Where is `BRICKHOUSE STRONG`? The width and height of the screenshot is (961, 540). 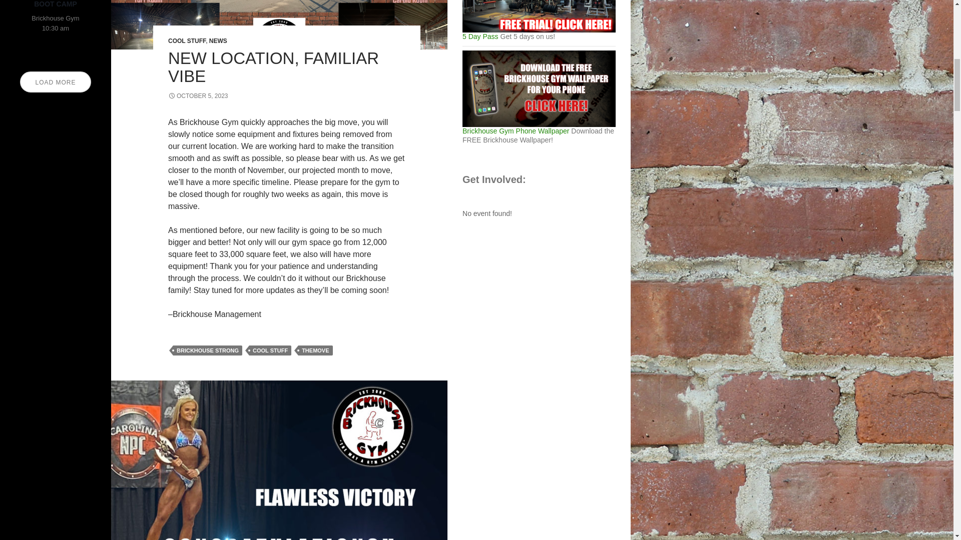 BRICKHOUSE STRONG is located at coordinates (207, 350).